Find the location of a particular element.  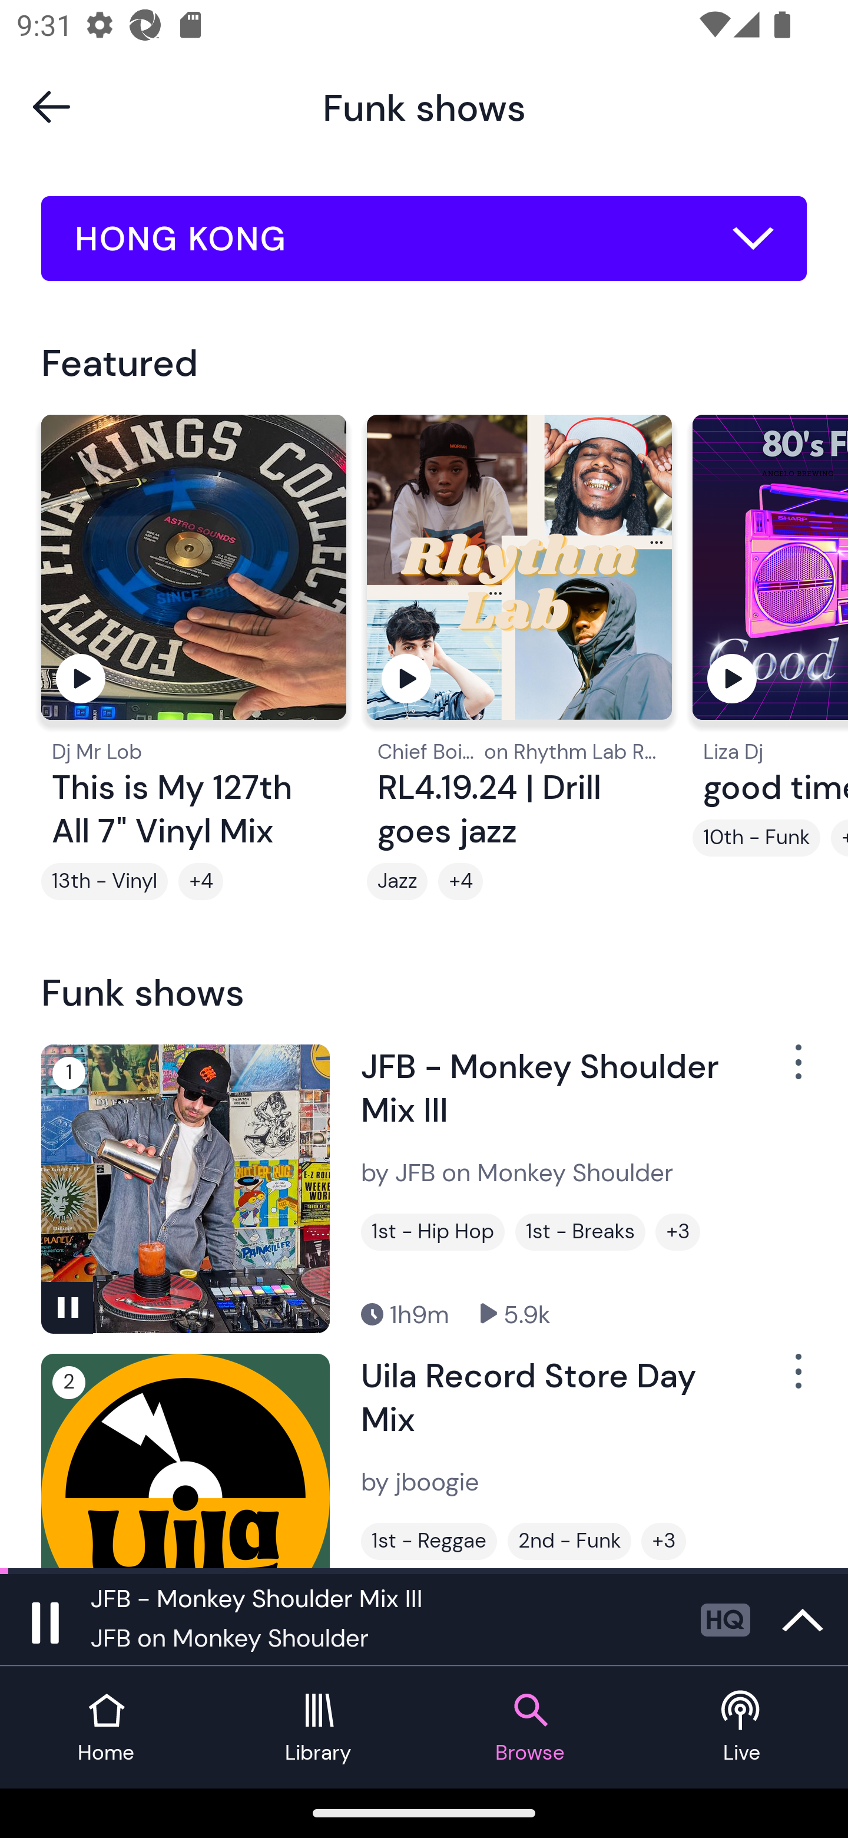

2nd - Funk is located at coordinates (569, 1542).